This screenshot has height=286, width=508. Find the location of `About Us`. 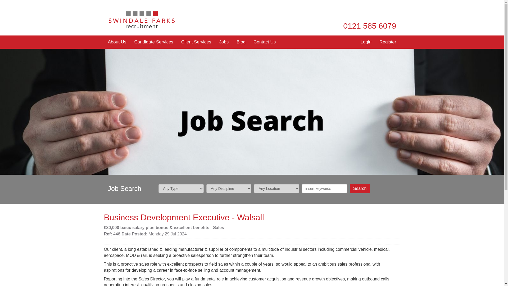

About Us is located at coordinates (117, 42).